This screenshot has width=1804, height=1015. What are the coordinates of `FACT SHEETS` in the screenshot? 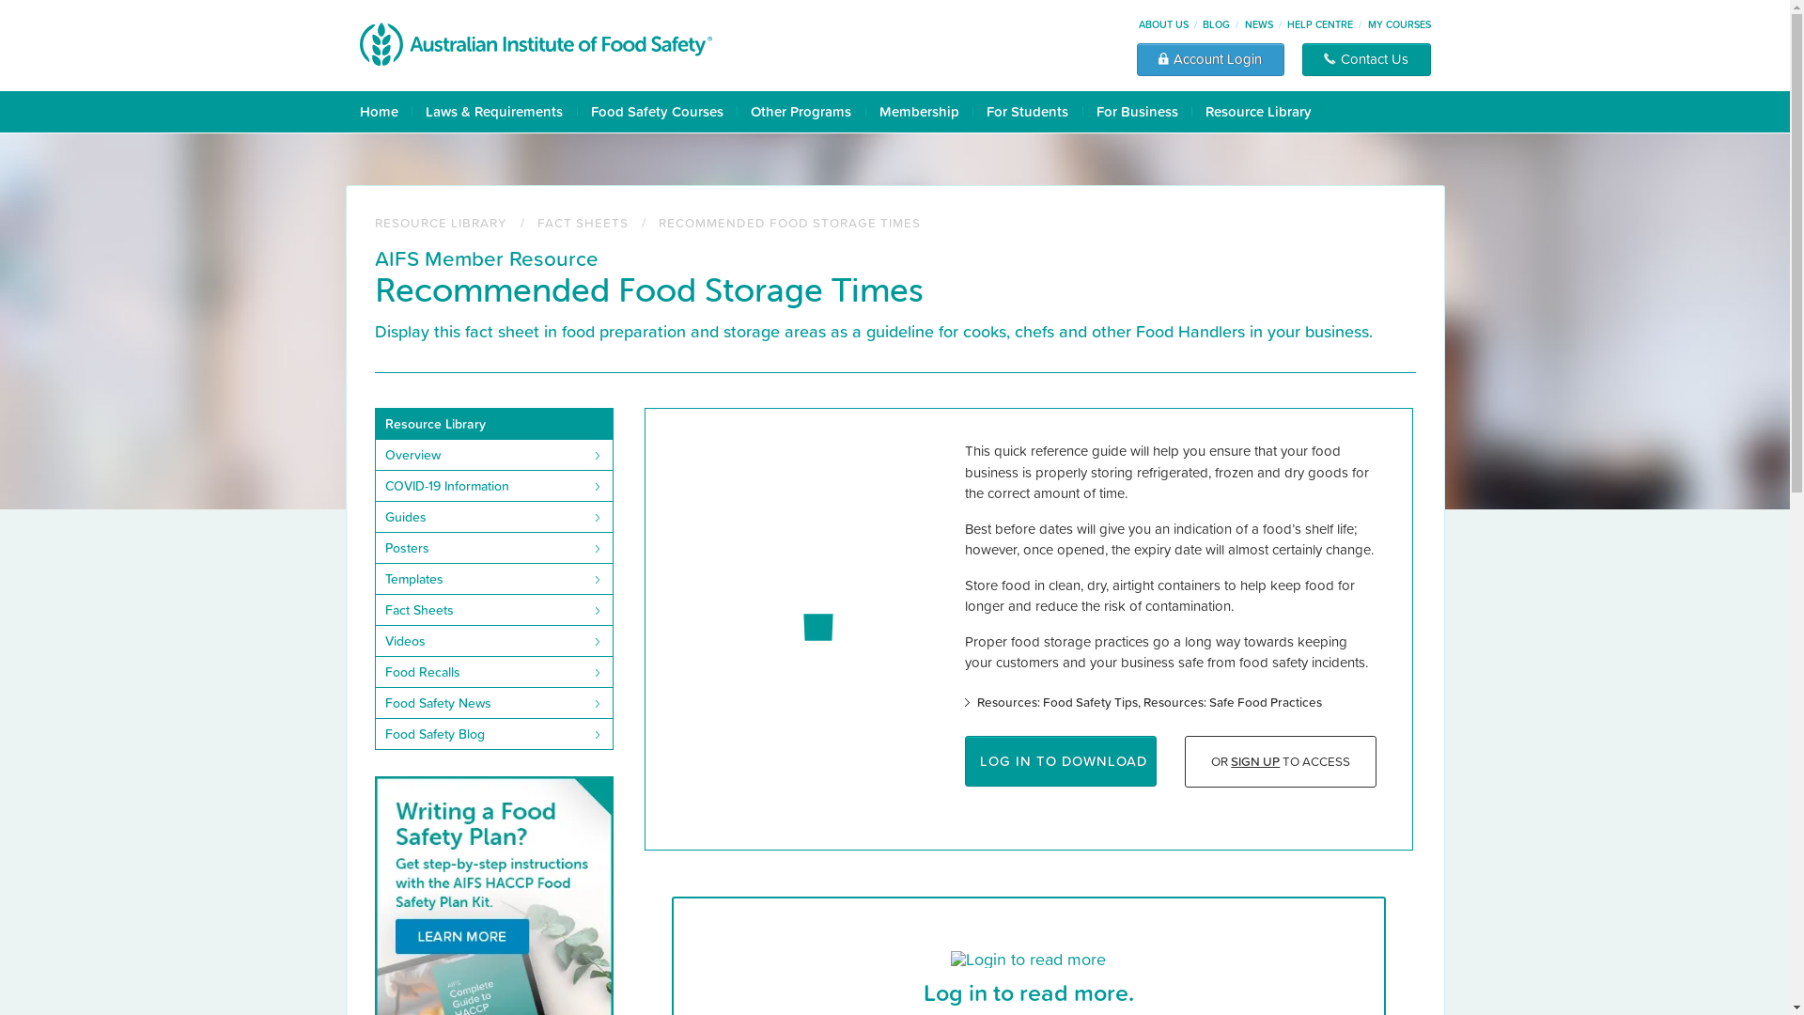 It's located at (583, 222).